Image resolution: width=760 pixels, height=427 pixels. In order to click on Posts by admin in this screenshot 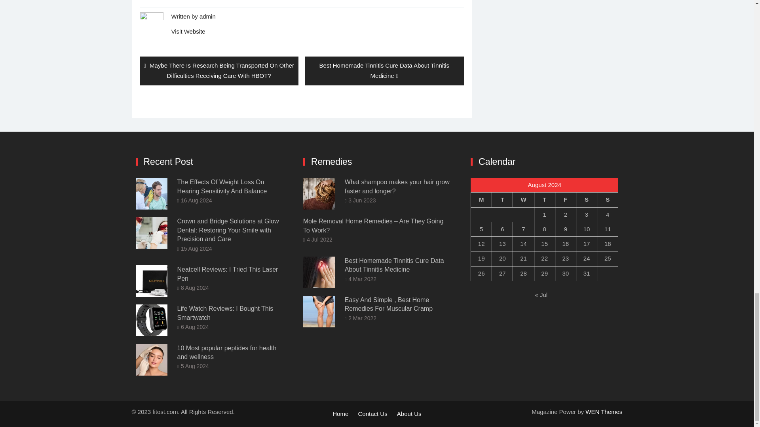, I will do `click(207, 16)`.